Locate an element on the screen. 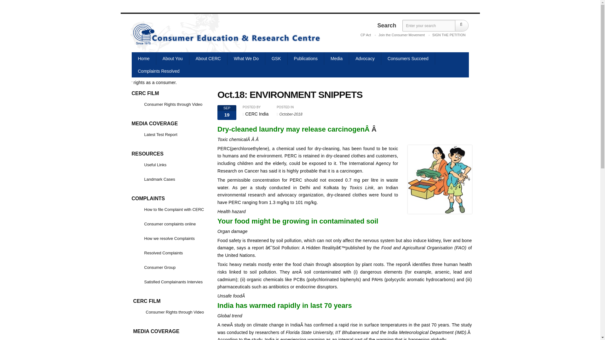 The height and width of the screenshot is (340, 605). Publications is located at coordinates (306, 59).